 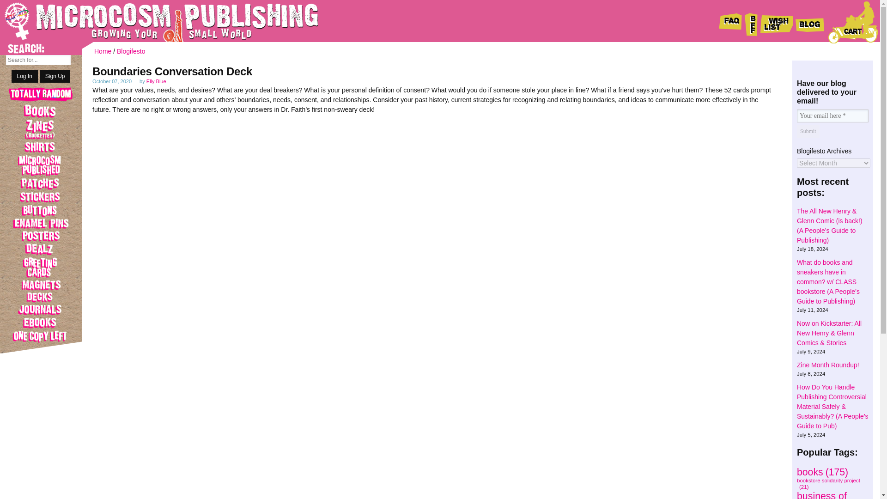 I want to click on Jump to totally random title, so click(x=41, y=95).